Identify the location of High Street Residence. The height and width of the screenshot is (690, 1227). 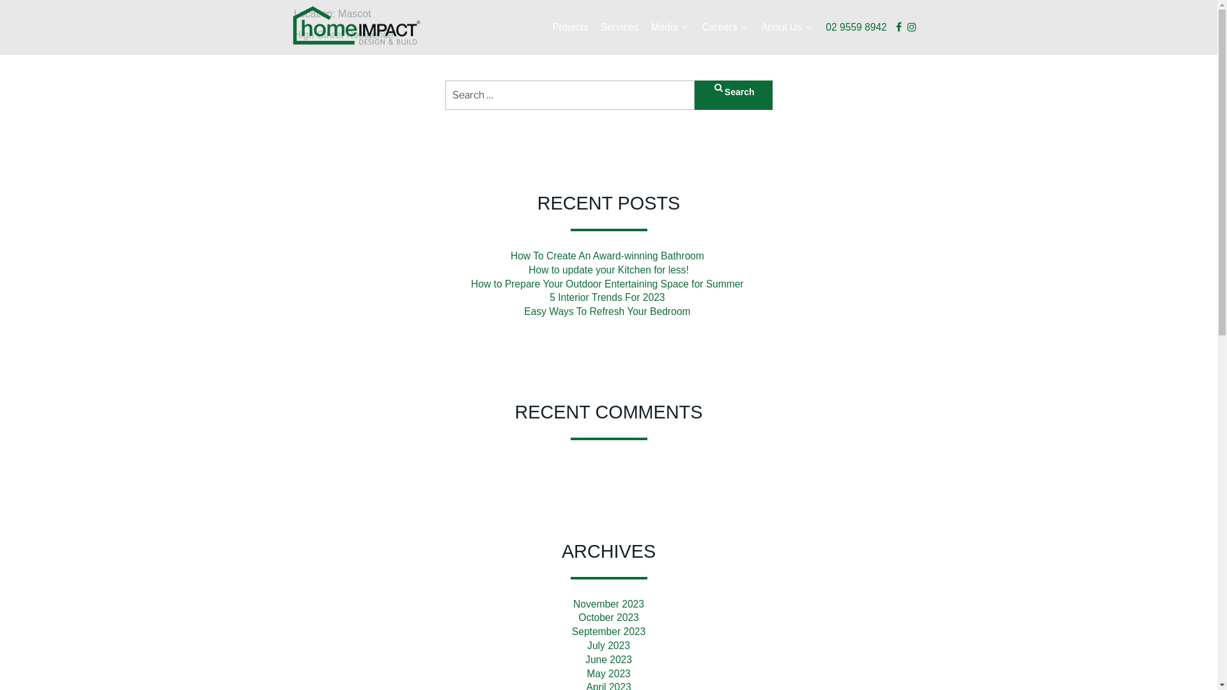
(344, 34).